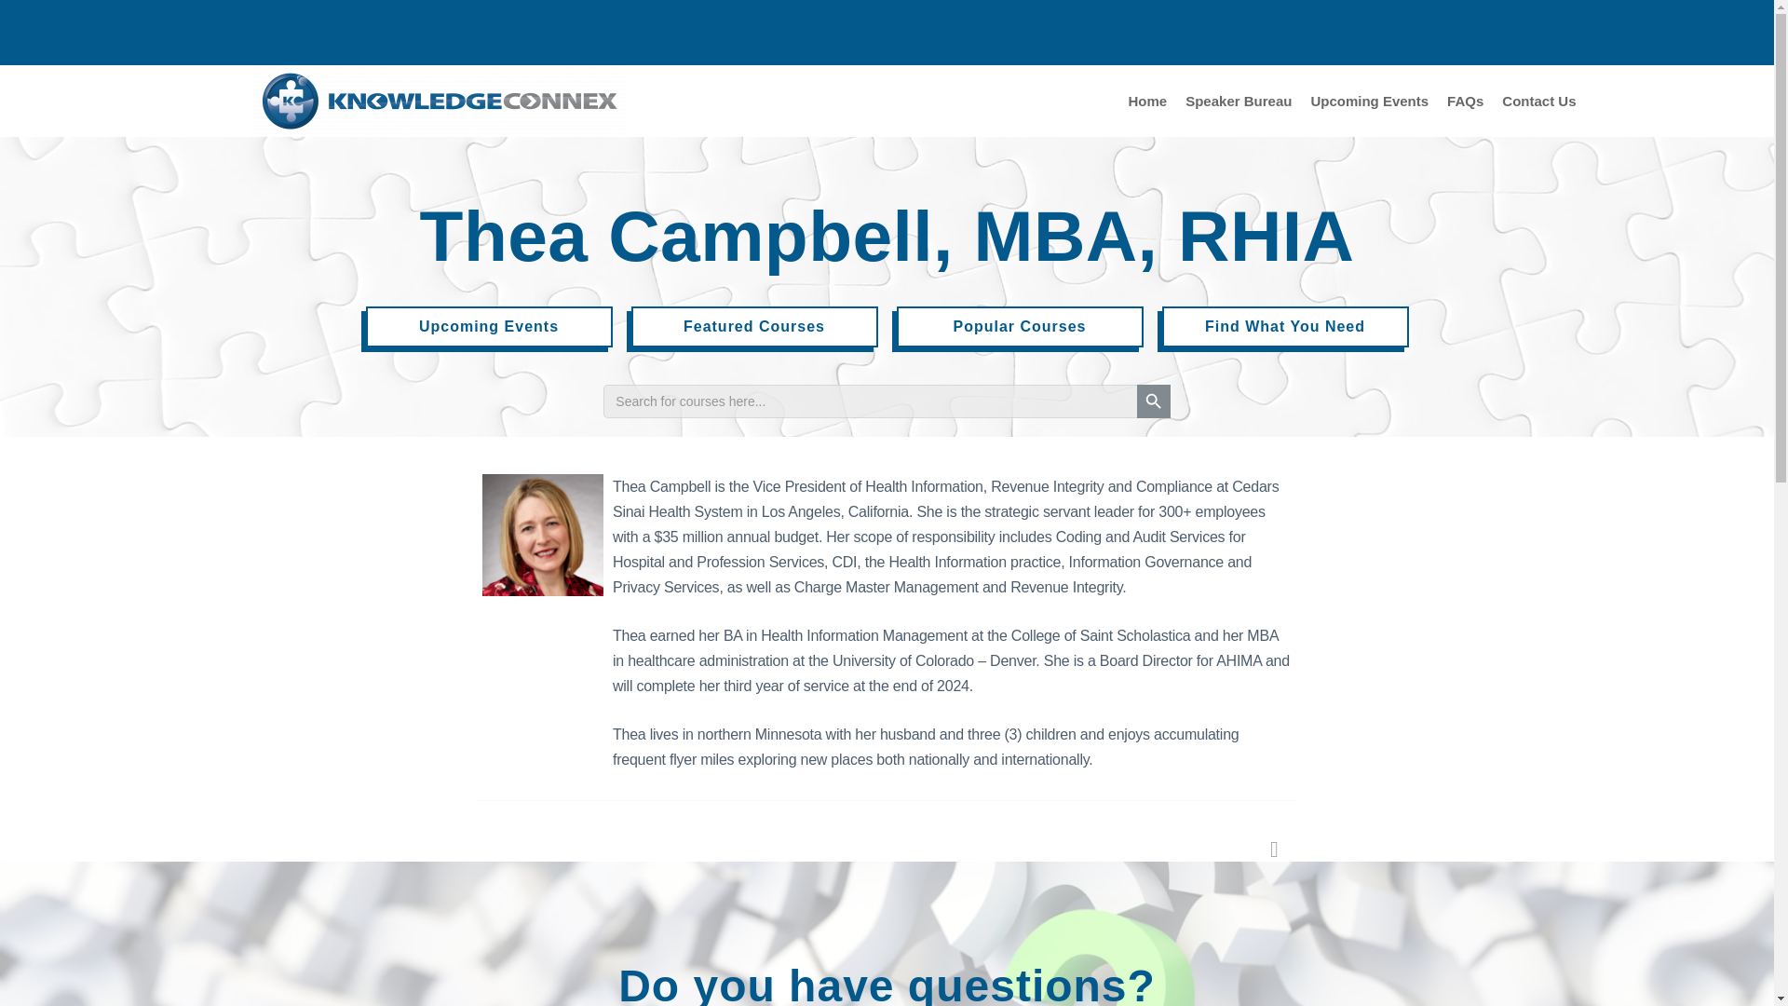 This screenshot has height=1006, width=1788. Describe the element at coordinates (1369, 101) in the screenshot. I see `Upcoming Events` at that location.